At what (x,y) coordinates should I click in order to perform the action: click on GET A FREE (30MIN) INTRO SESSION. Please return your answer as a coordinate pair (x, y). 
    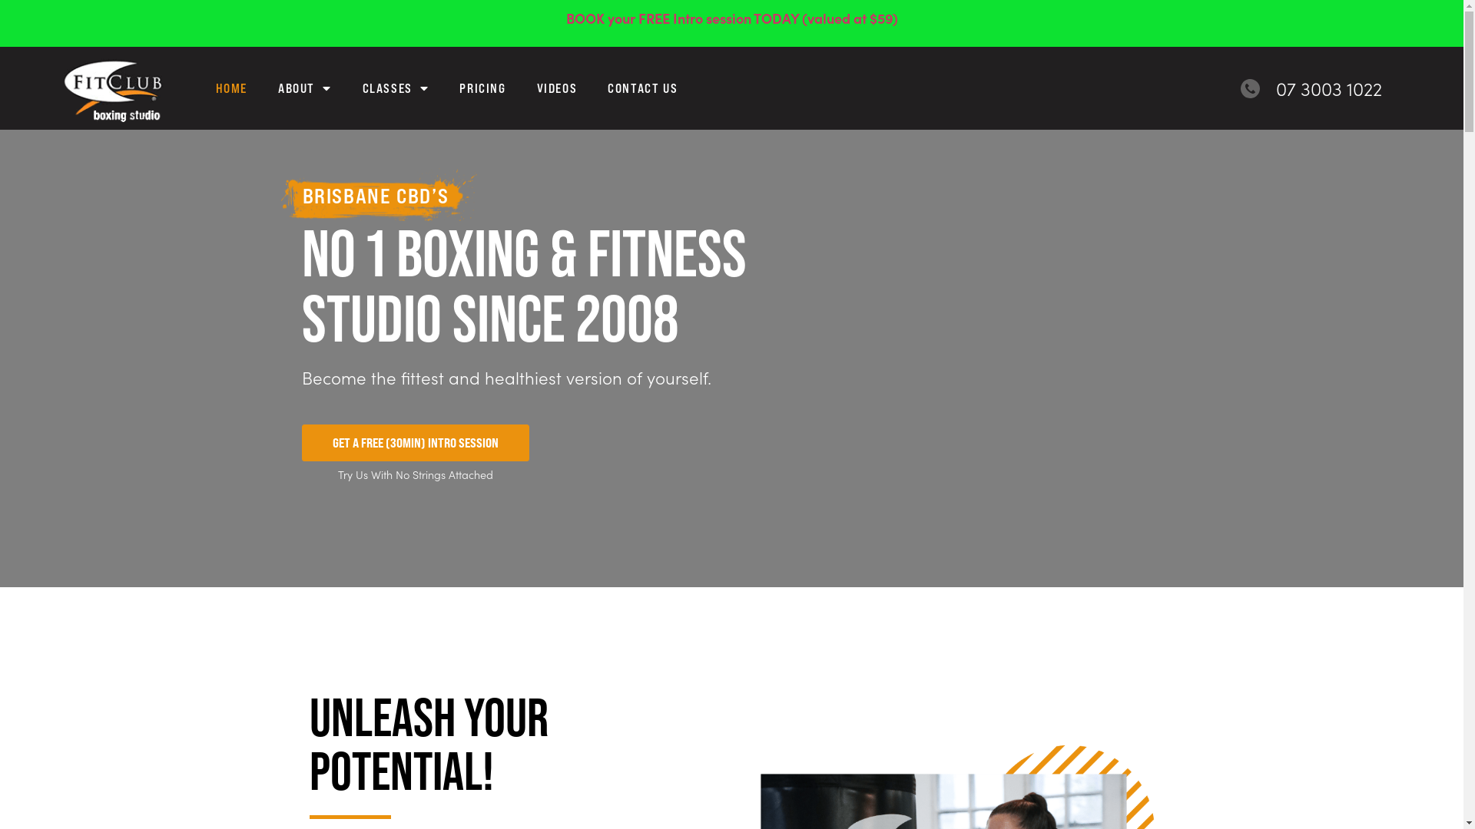
    Looking at the image, I should click on (416, 443).